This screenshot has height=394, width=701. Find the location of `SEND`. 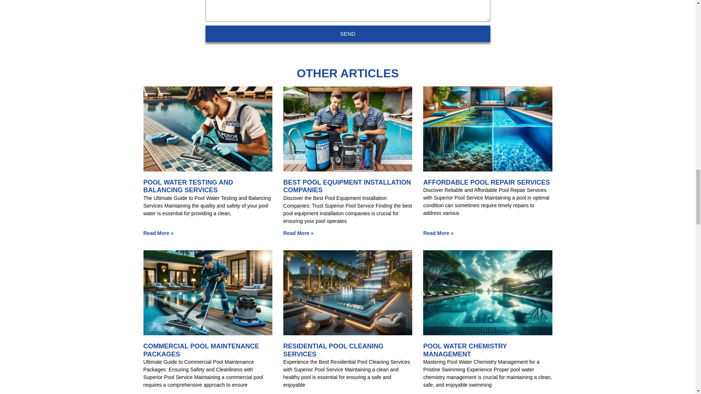

SEND is located at coordinates (348, 34).